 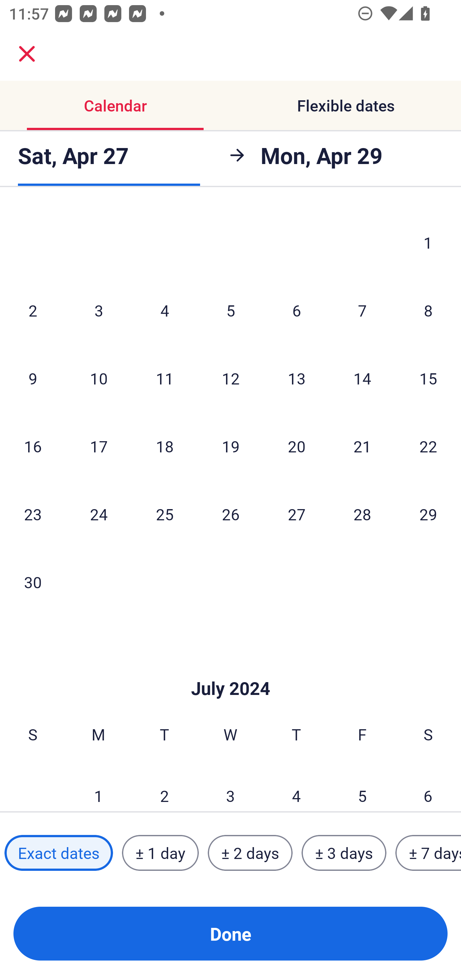 What do you see at coordinates (33, 582) in the screenshot?
I see `30 Sunday, June 30, 2024` at bounding box center [33, 582].